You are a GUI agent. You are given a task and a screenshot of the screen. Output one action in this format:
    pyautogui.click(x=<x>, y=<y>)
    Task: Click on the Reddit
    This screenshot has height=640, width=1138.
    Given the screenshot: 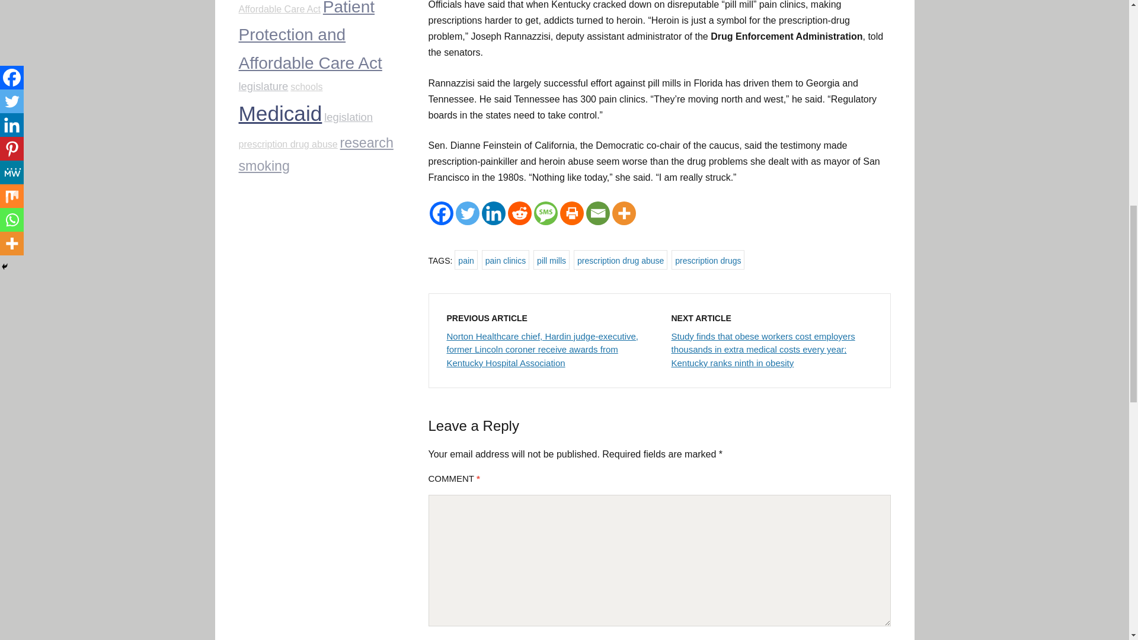 What is the action you would take?
    pyautogui.click(x=519, y=213)
    